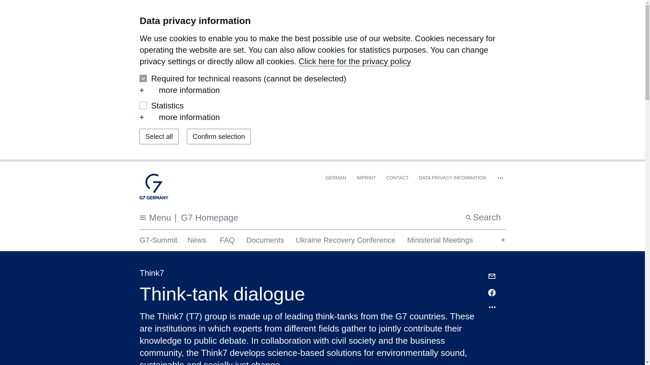  Describe the element at coordinates (147, 218) in the screenshot. I see `Menu` at that location.